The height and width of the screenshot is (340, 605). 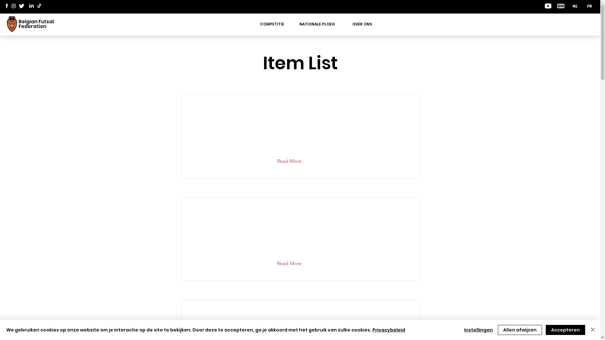 What do you see at coordinates (565, 330) in the screenshot?
I see `Accepteren` at bounding box center [565, 330].